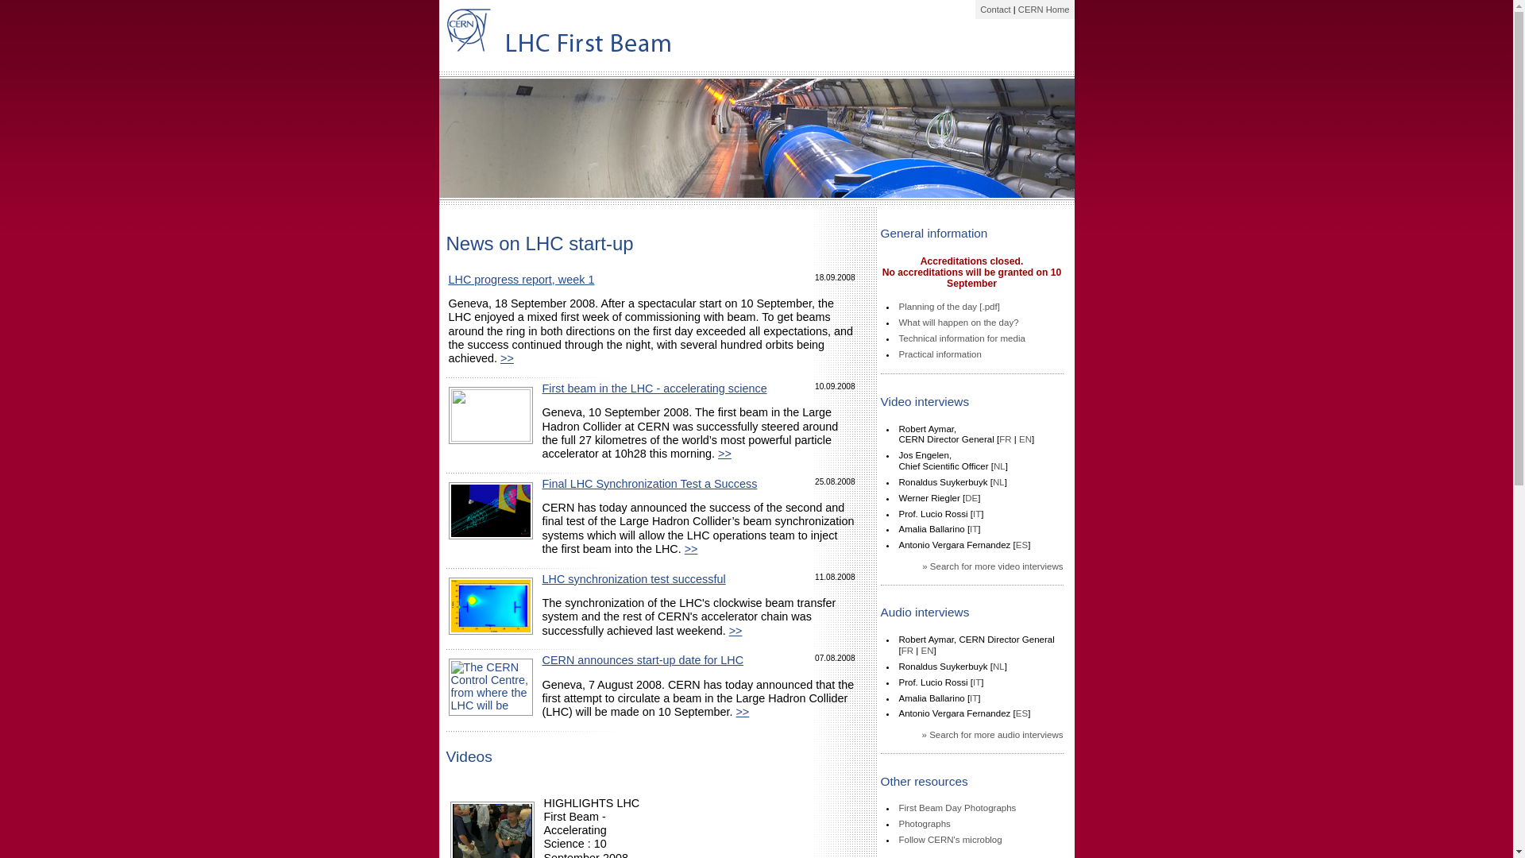 This screenshot has width=1525, height=858. I want to click on NL, so click(999, 481).